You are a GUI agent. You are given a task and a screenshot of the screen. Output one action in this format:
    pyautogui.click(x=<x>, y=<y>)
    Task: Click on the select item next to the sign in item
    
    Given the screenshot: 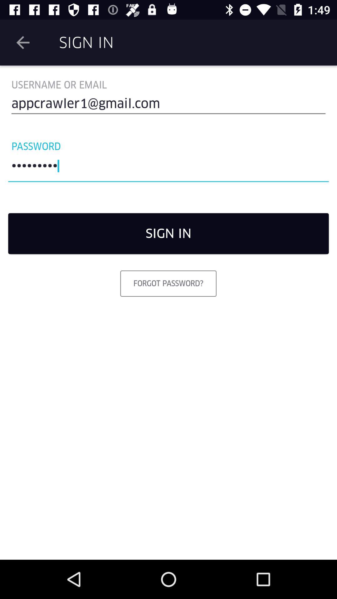 What is the action you would take?
    pyautogui.click(x=23, y=42)
    